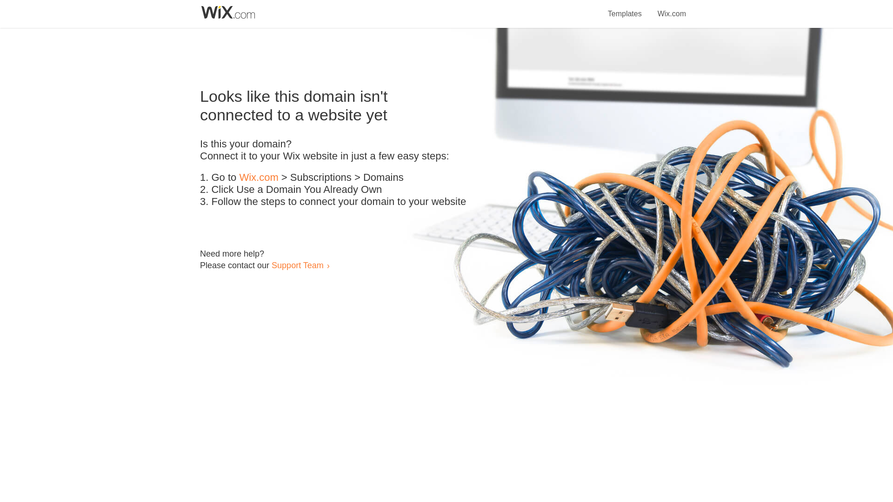 This screenshot has height=502, width=893. Describe the element at coordinates (672, 8) in the screenshot. I see `Wix.com` at that location.